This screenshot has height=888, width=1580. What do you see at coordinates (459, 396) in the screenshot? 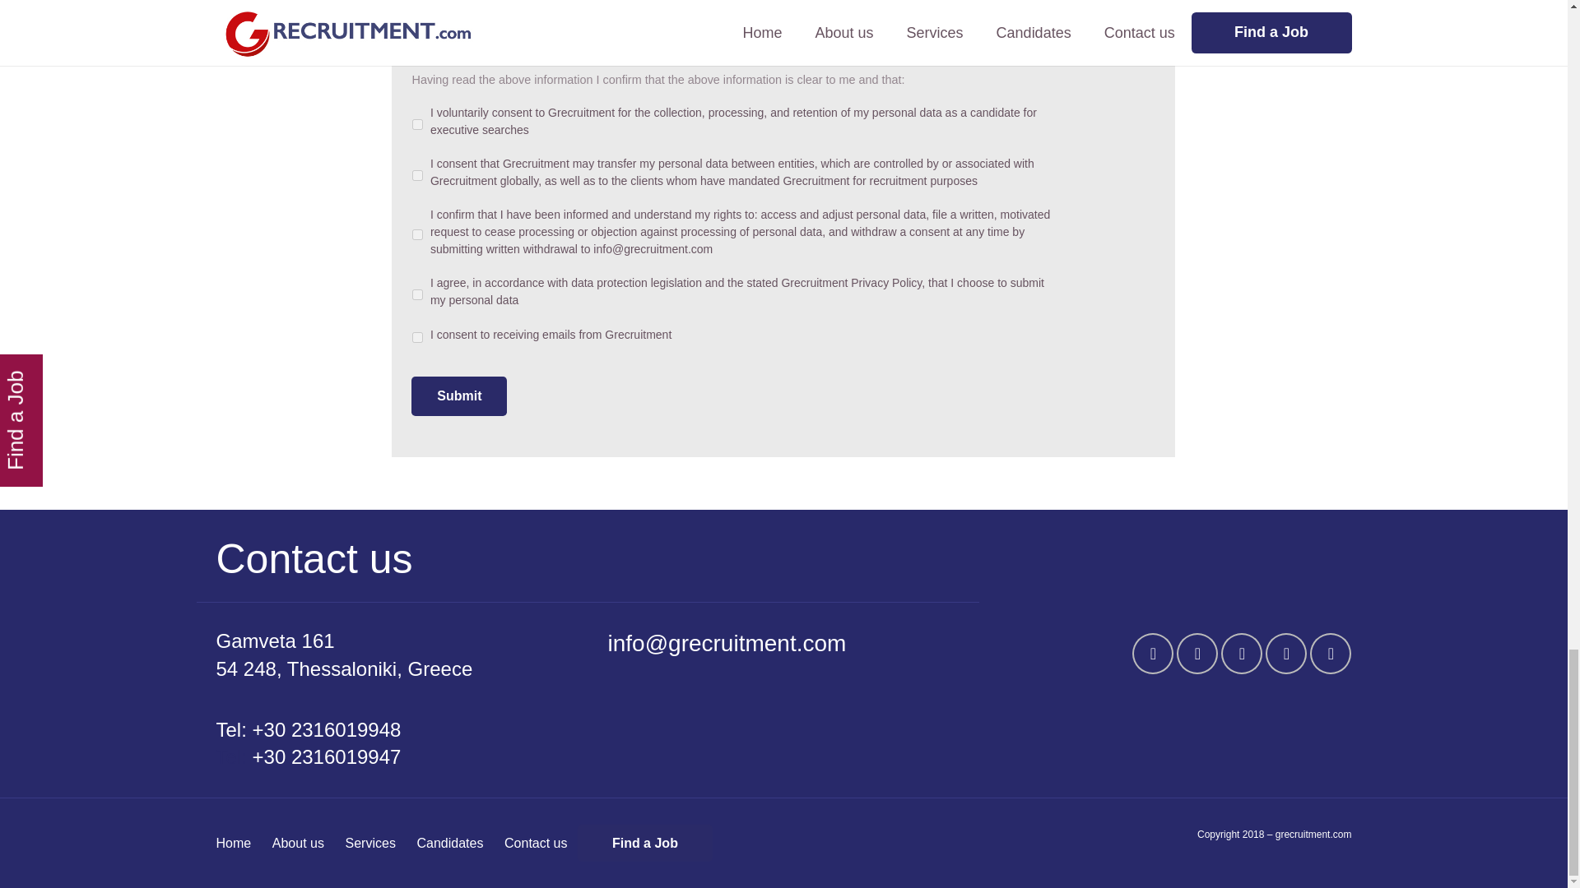
I see `Submit` at bounding box center [459, 396].